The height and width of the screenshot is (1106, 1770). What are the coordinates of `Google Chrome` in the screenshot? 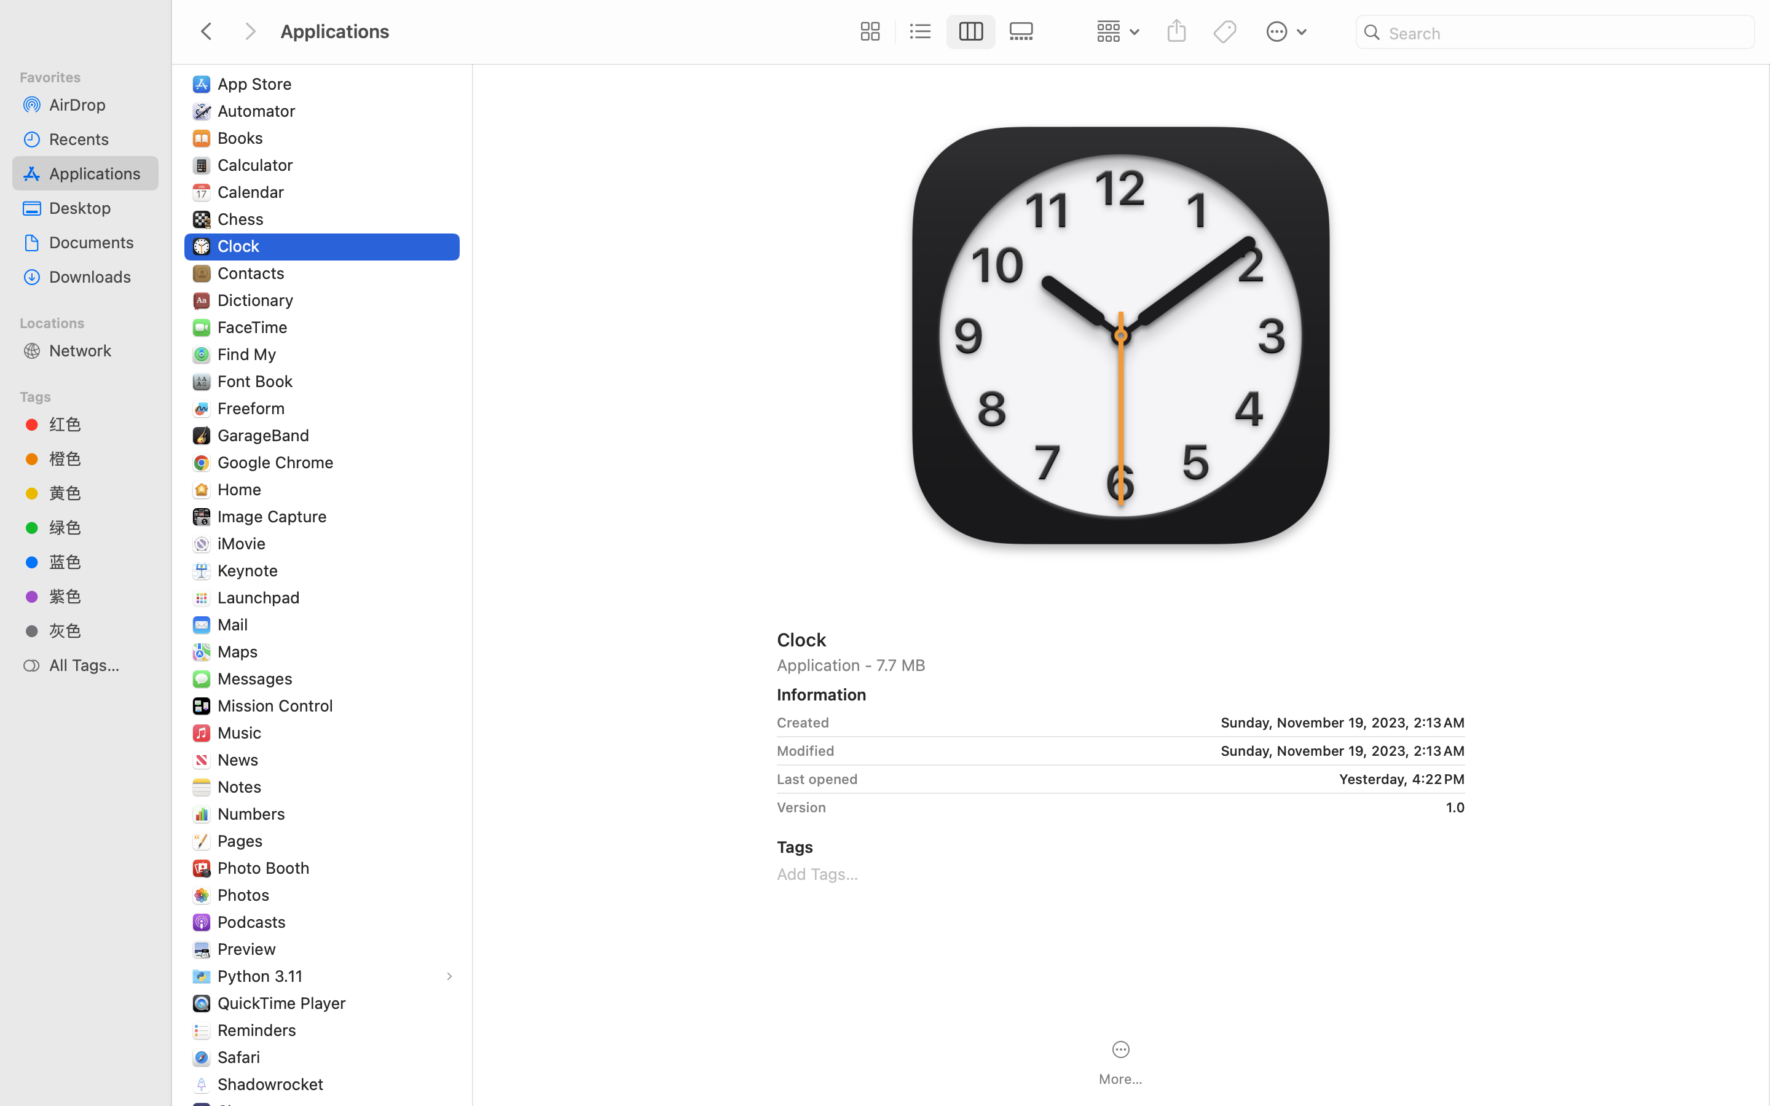 It's located at (278, 462).